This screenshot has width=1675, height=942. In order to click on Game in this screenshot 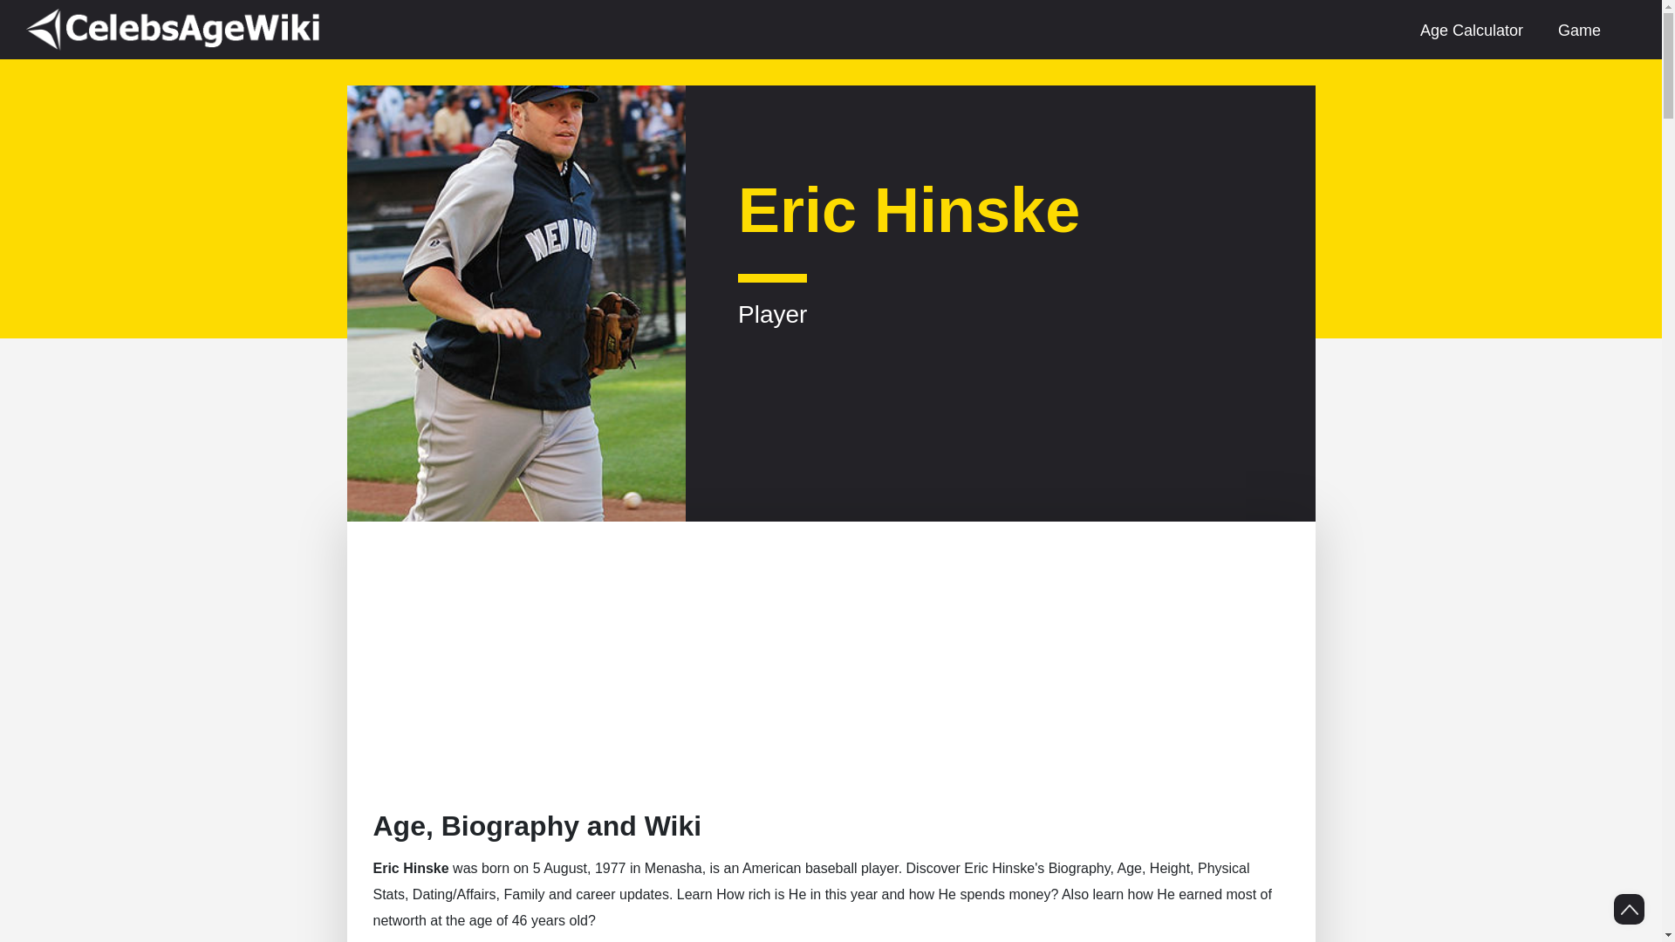, I will do `click(1579, 30)`.